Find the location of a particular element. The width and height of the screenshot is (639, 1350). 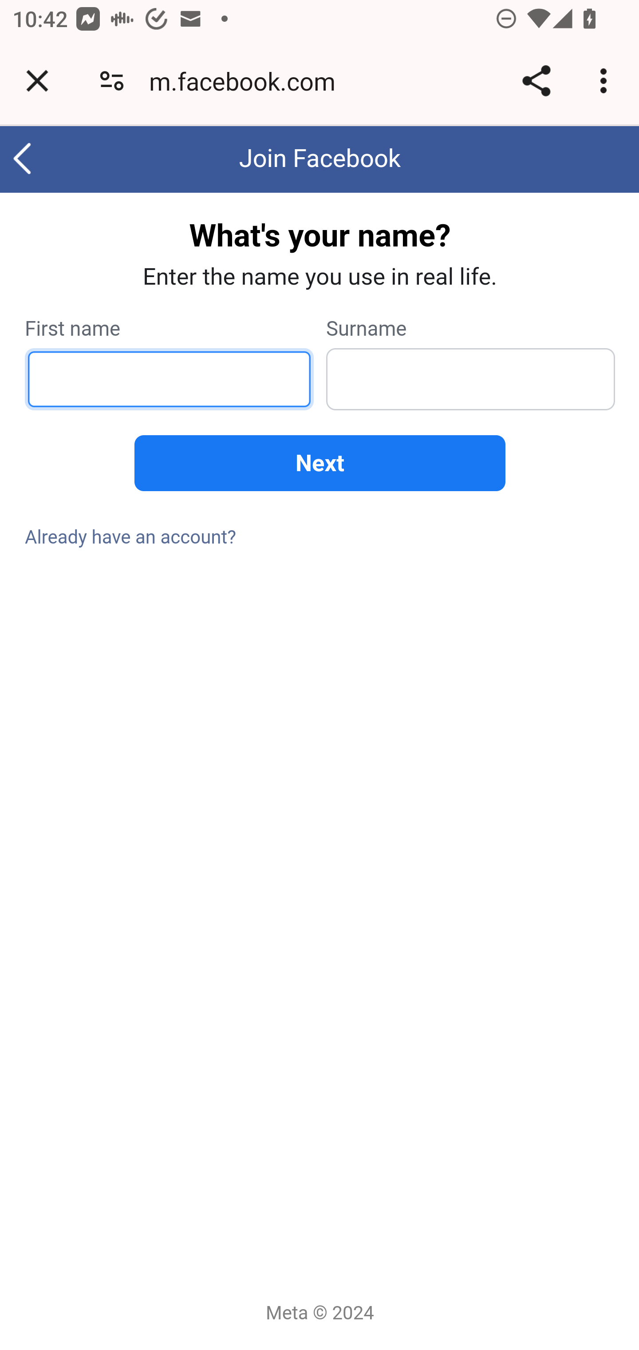

m.facebook.com is located at coordinates (248, 81).